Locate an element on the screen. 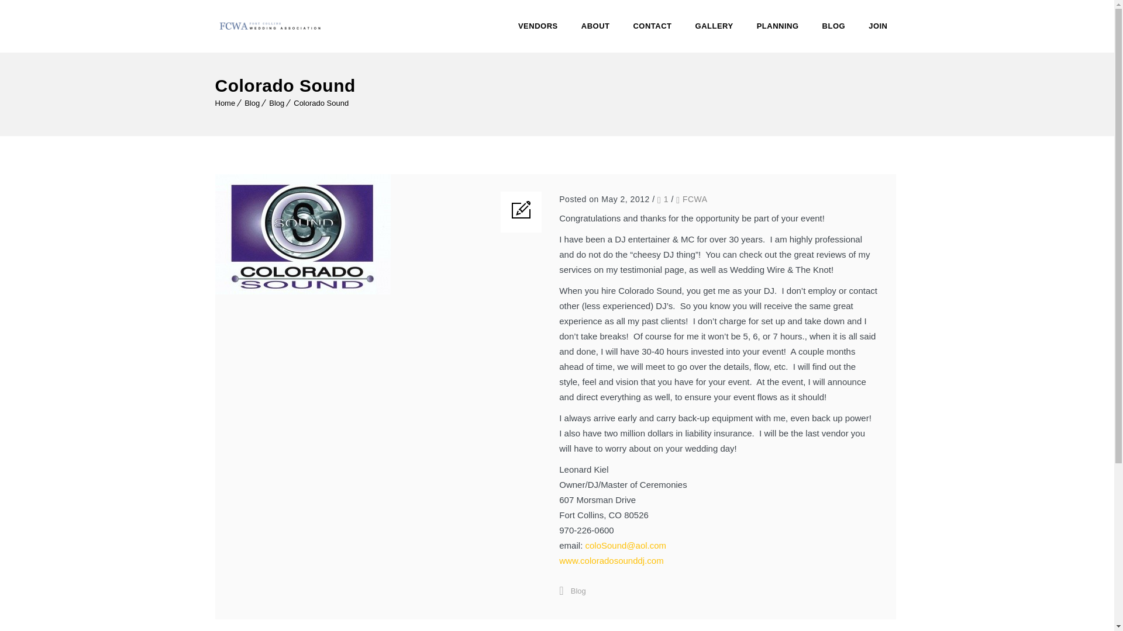 This screenshot has width=1123, height=631. Blog is located at coordinates (578, 591).